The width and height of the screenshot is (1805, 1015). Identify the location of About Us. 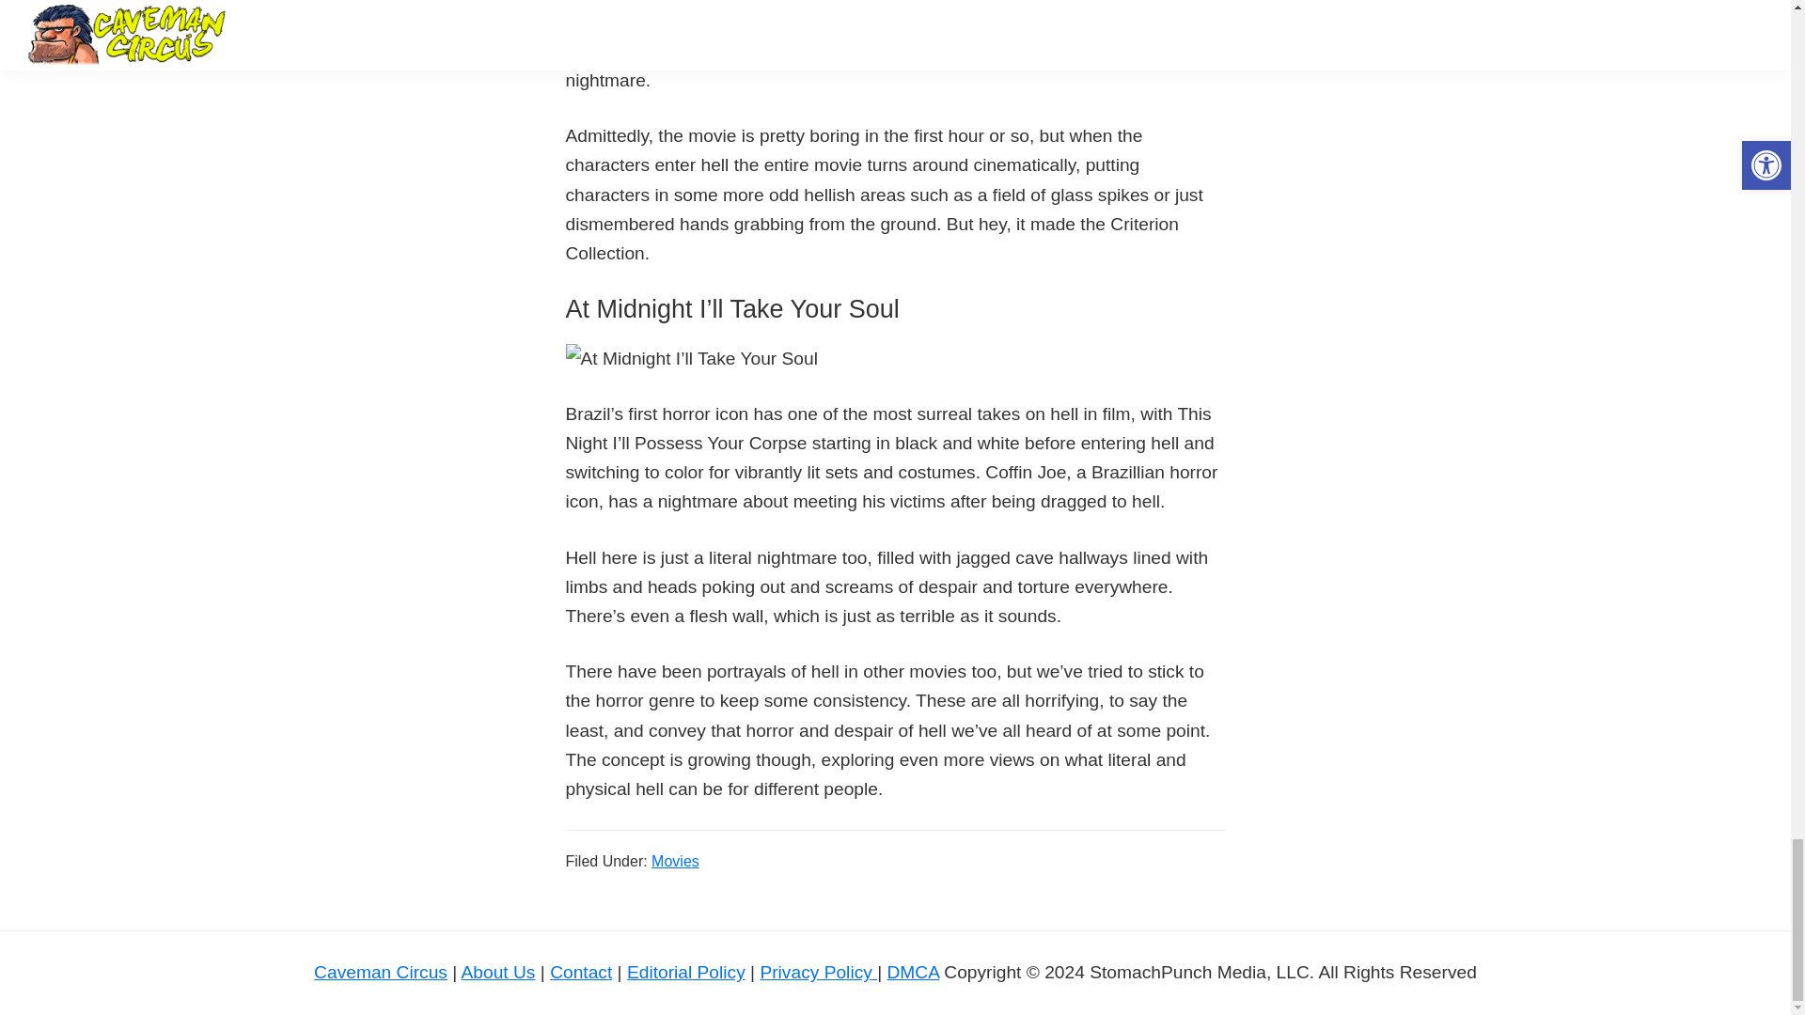
(498, 972).